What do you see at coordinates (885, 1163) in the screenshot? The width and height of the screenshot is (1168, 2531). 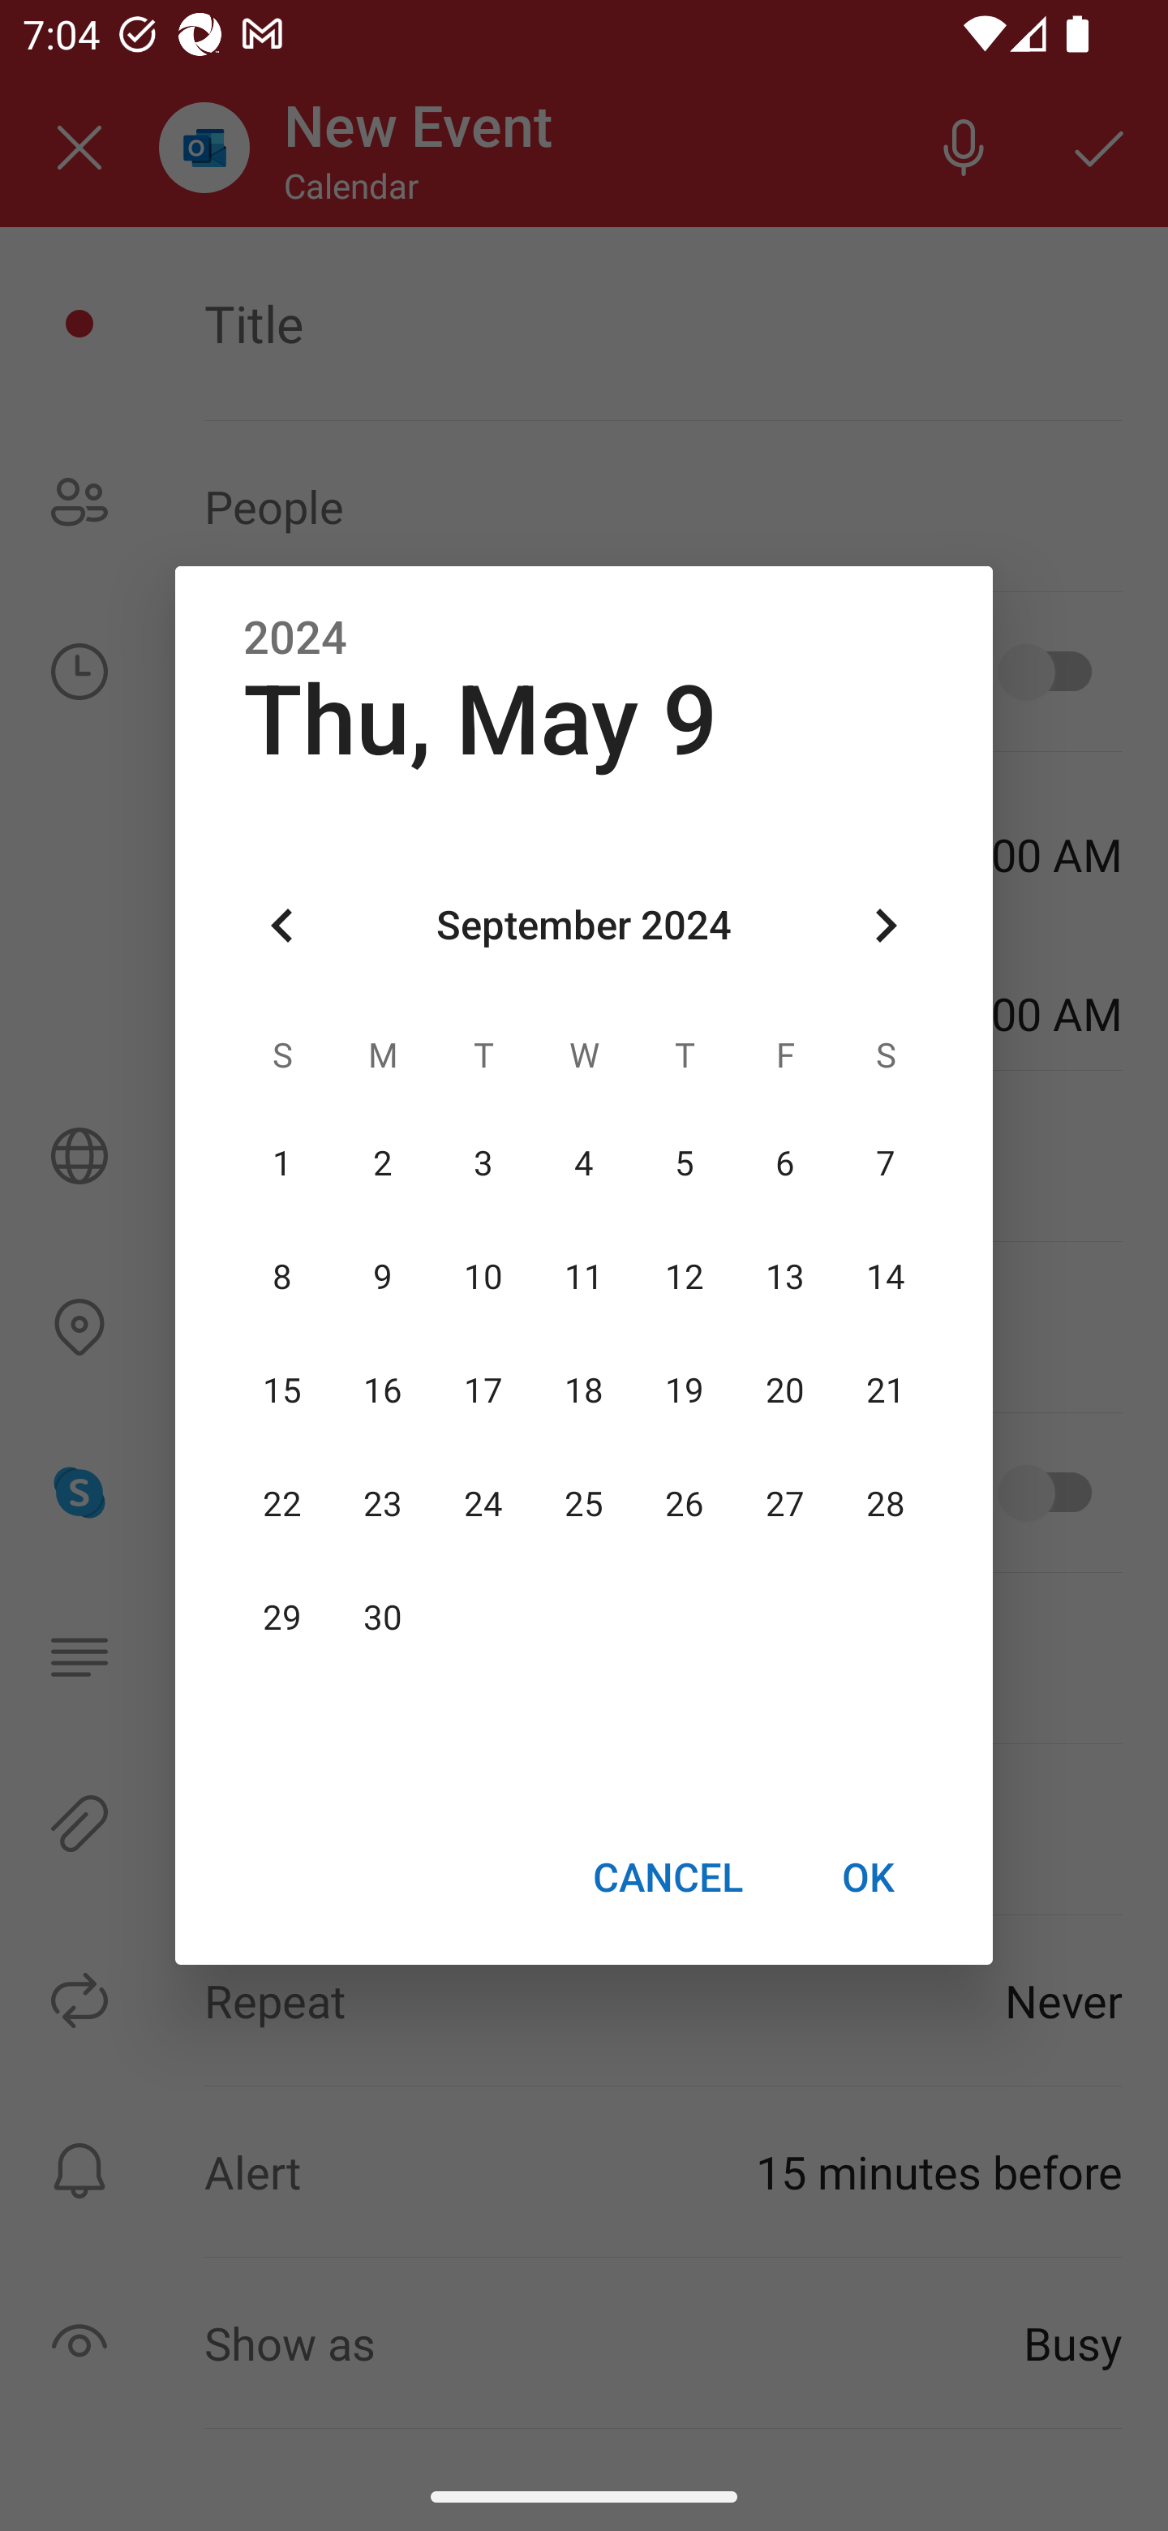 I see `7 07 September 2024` at bounding box center [885, 1163].